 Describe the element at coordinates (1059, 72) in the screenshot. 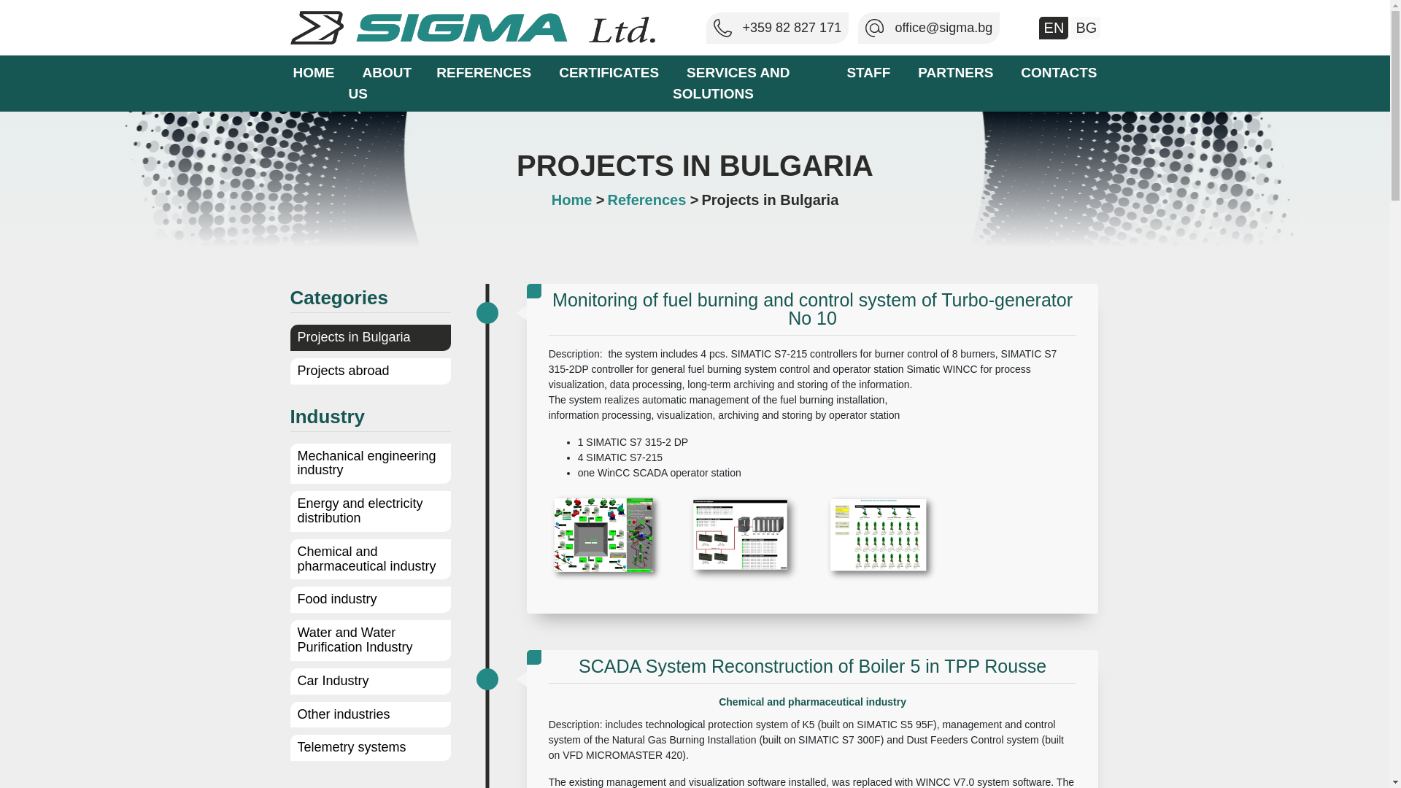

I see `CONTACTS` at that location.